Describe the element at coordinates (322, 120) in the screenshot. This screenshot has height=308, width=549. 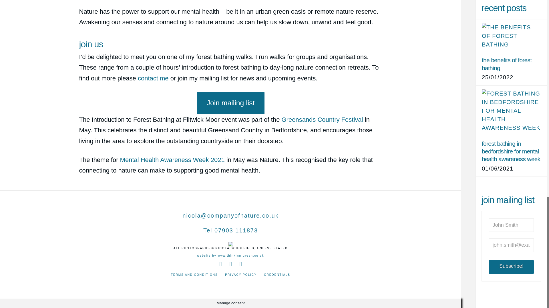
I see `Greensands Country Festival` at that location.